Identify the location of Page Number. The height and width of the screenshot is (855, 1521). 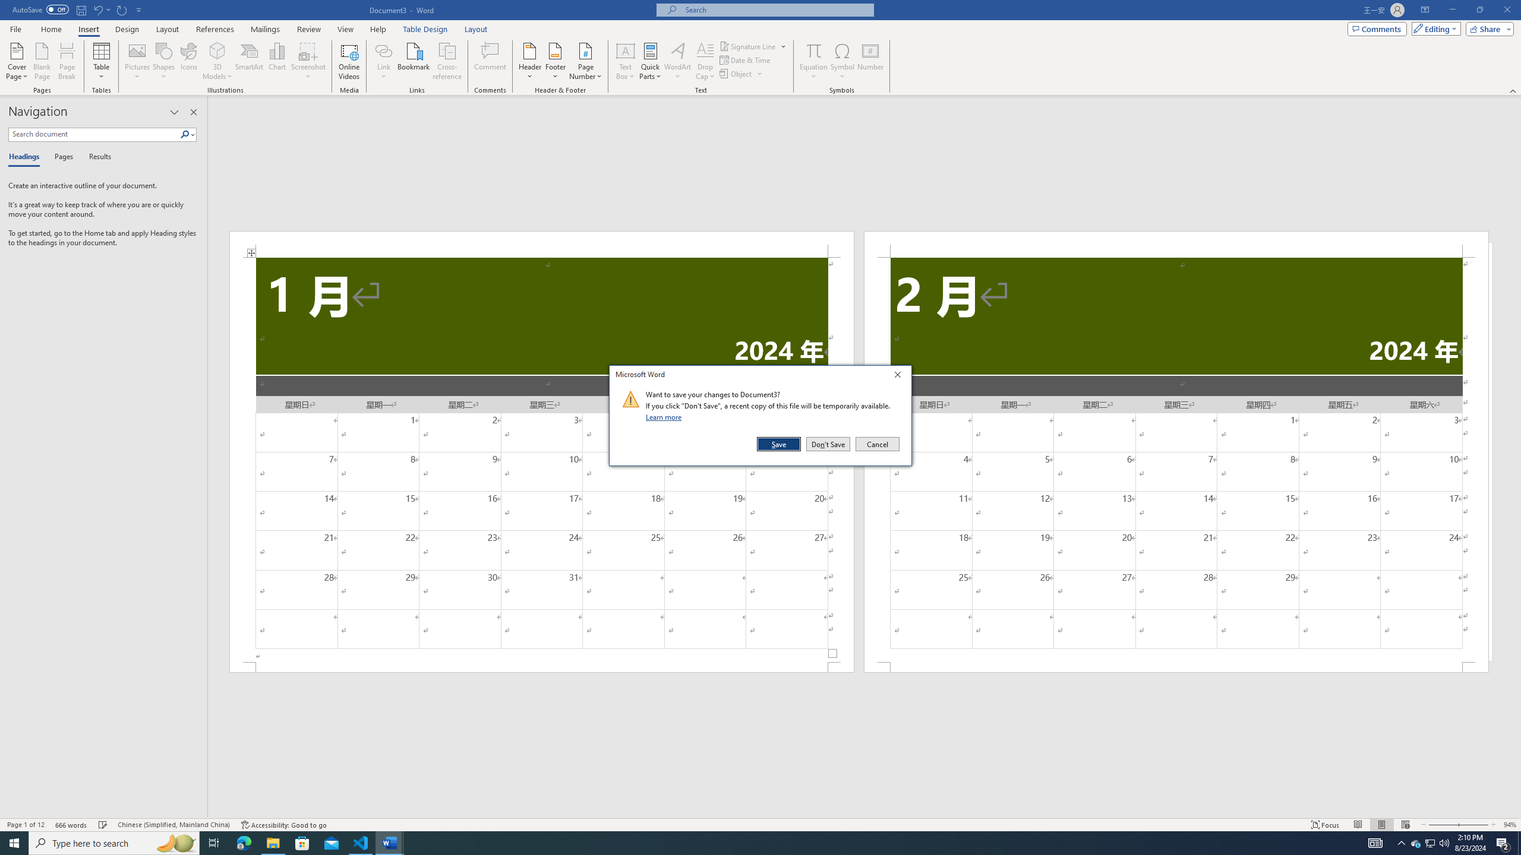
(585, 61).